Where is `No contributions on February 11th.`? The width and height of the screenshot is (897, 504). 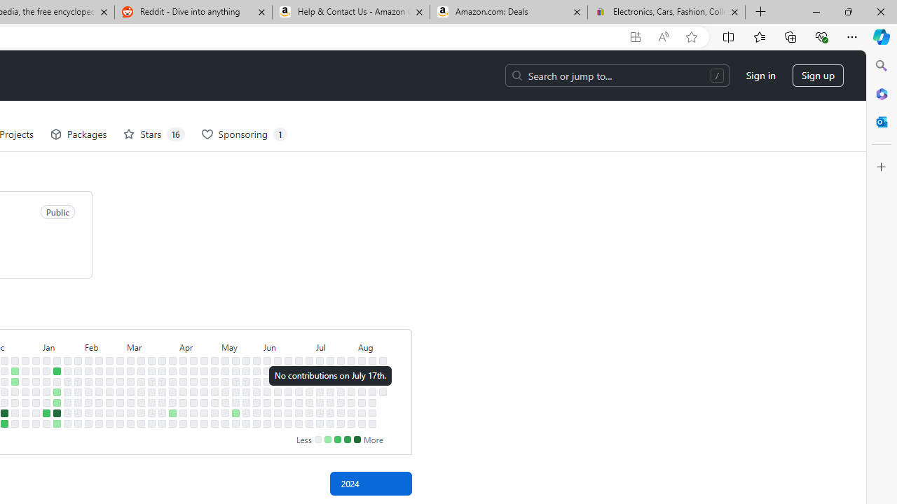
No contributions on February 11th. is located at coordinates (99, 360).